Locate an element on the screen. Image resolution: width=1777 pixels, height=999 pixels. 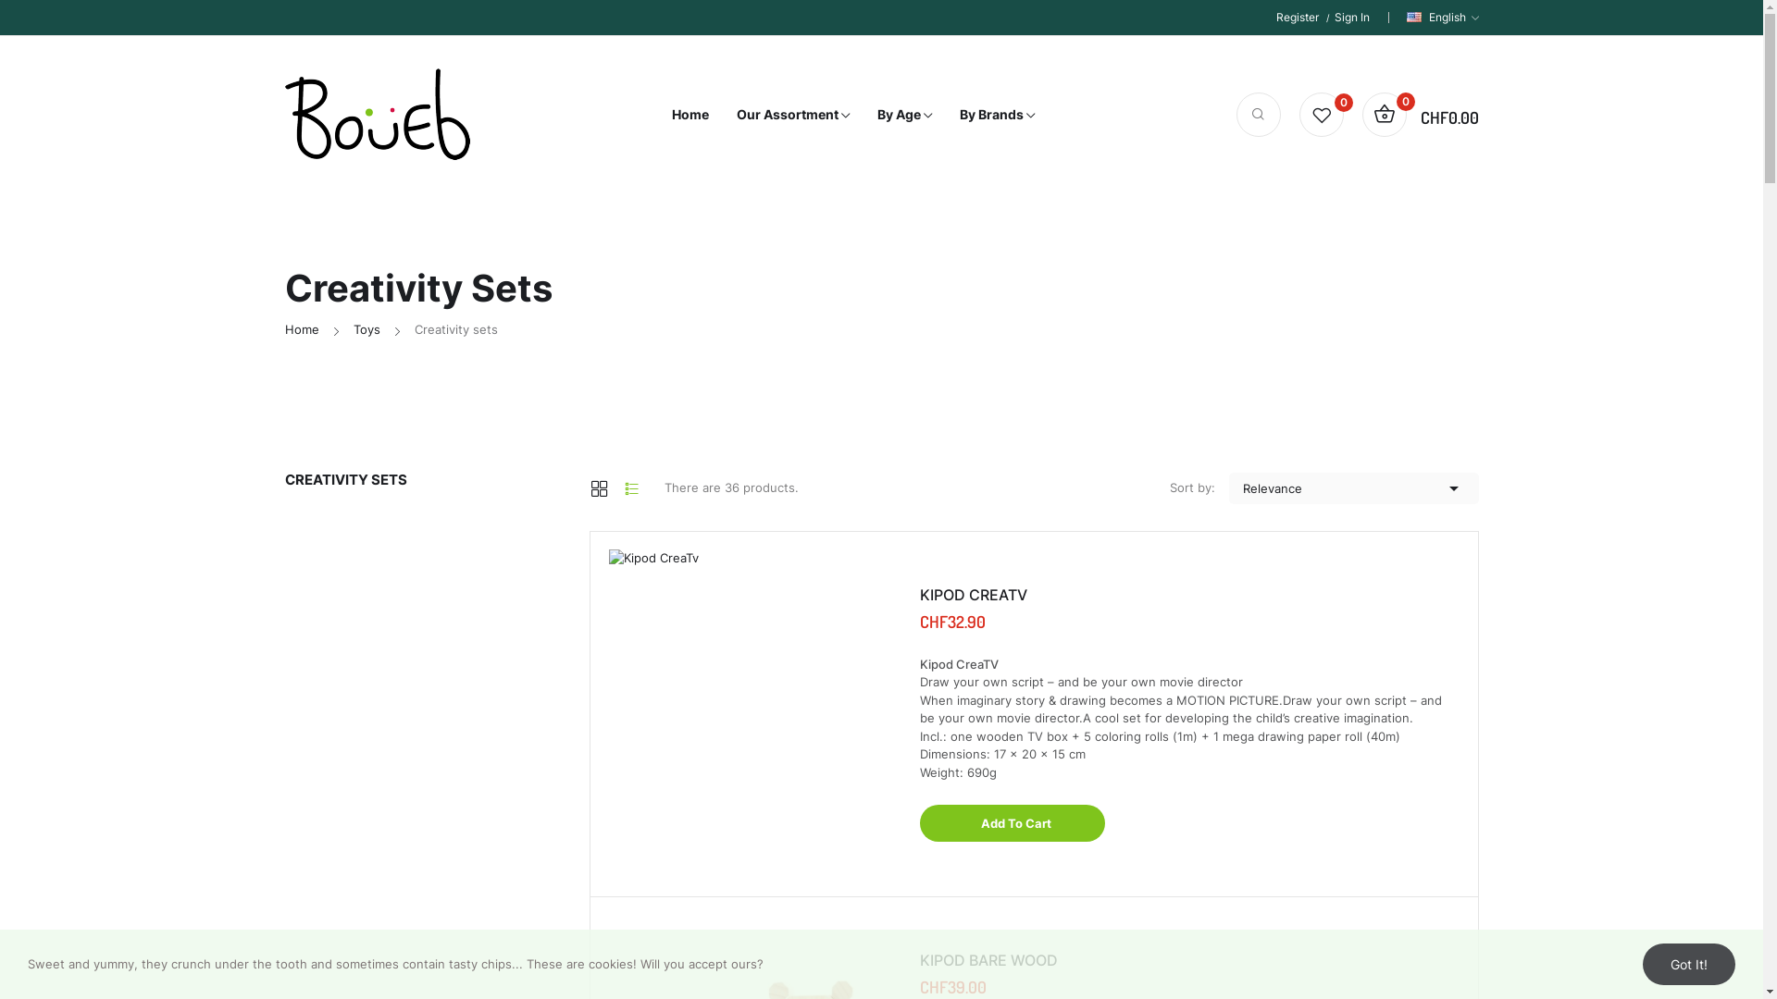
English is located at coordinates (1443, 18).